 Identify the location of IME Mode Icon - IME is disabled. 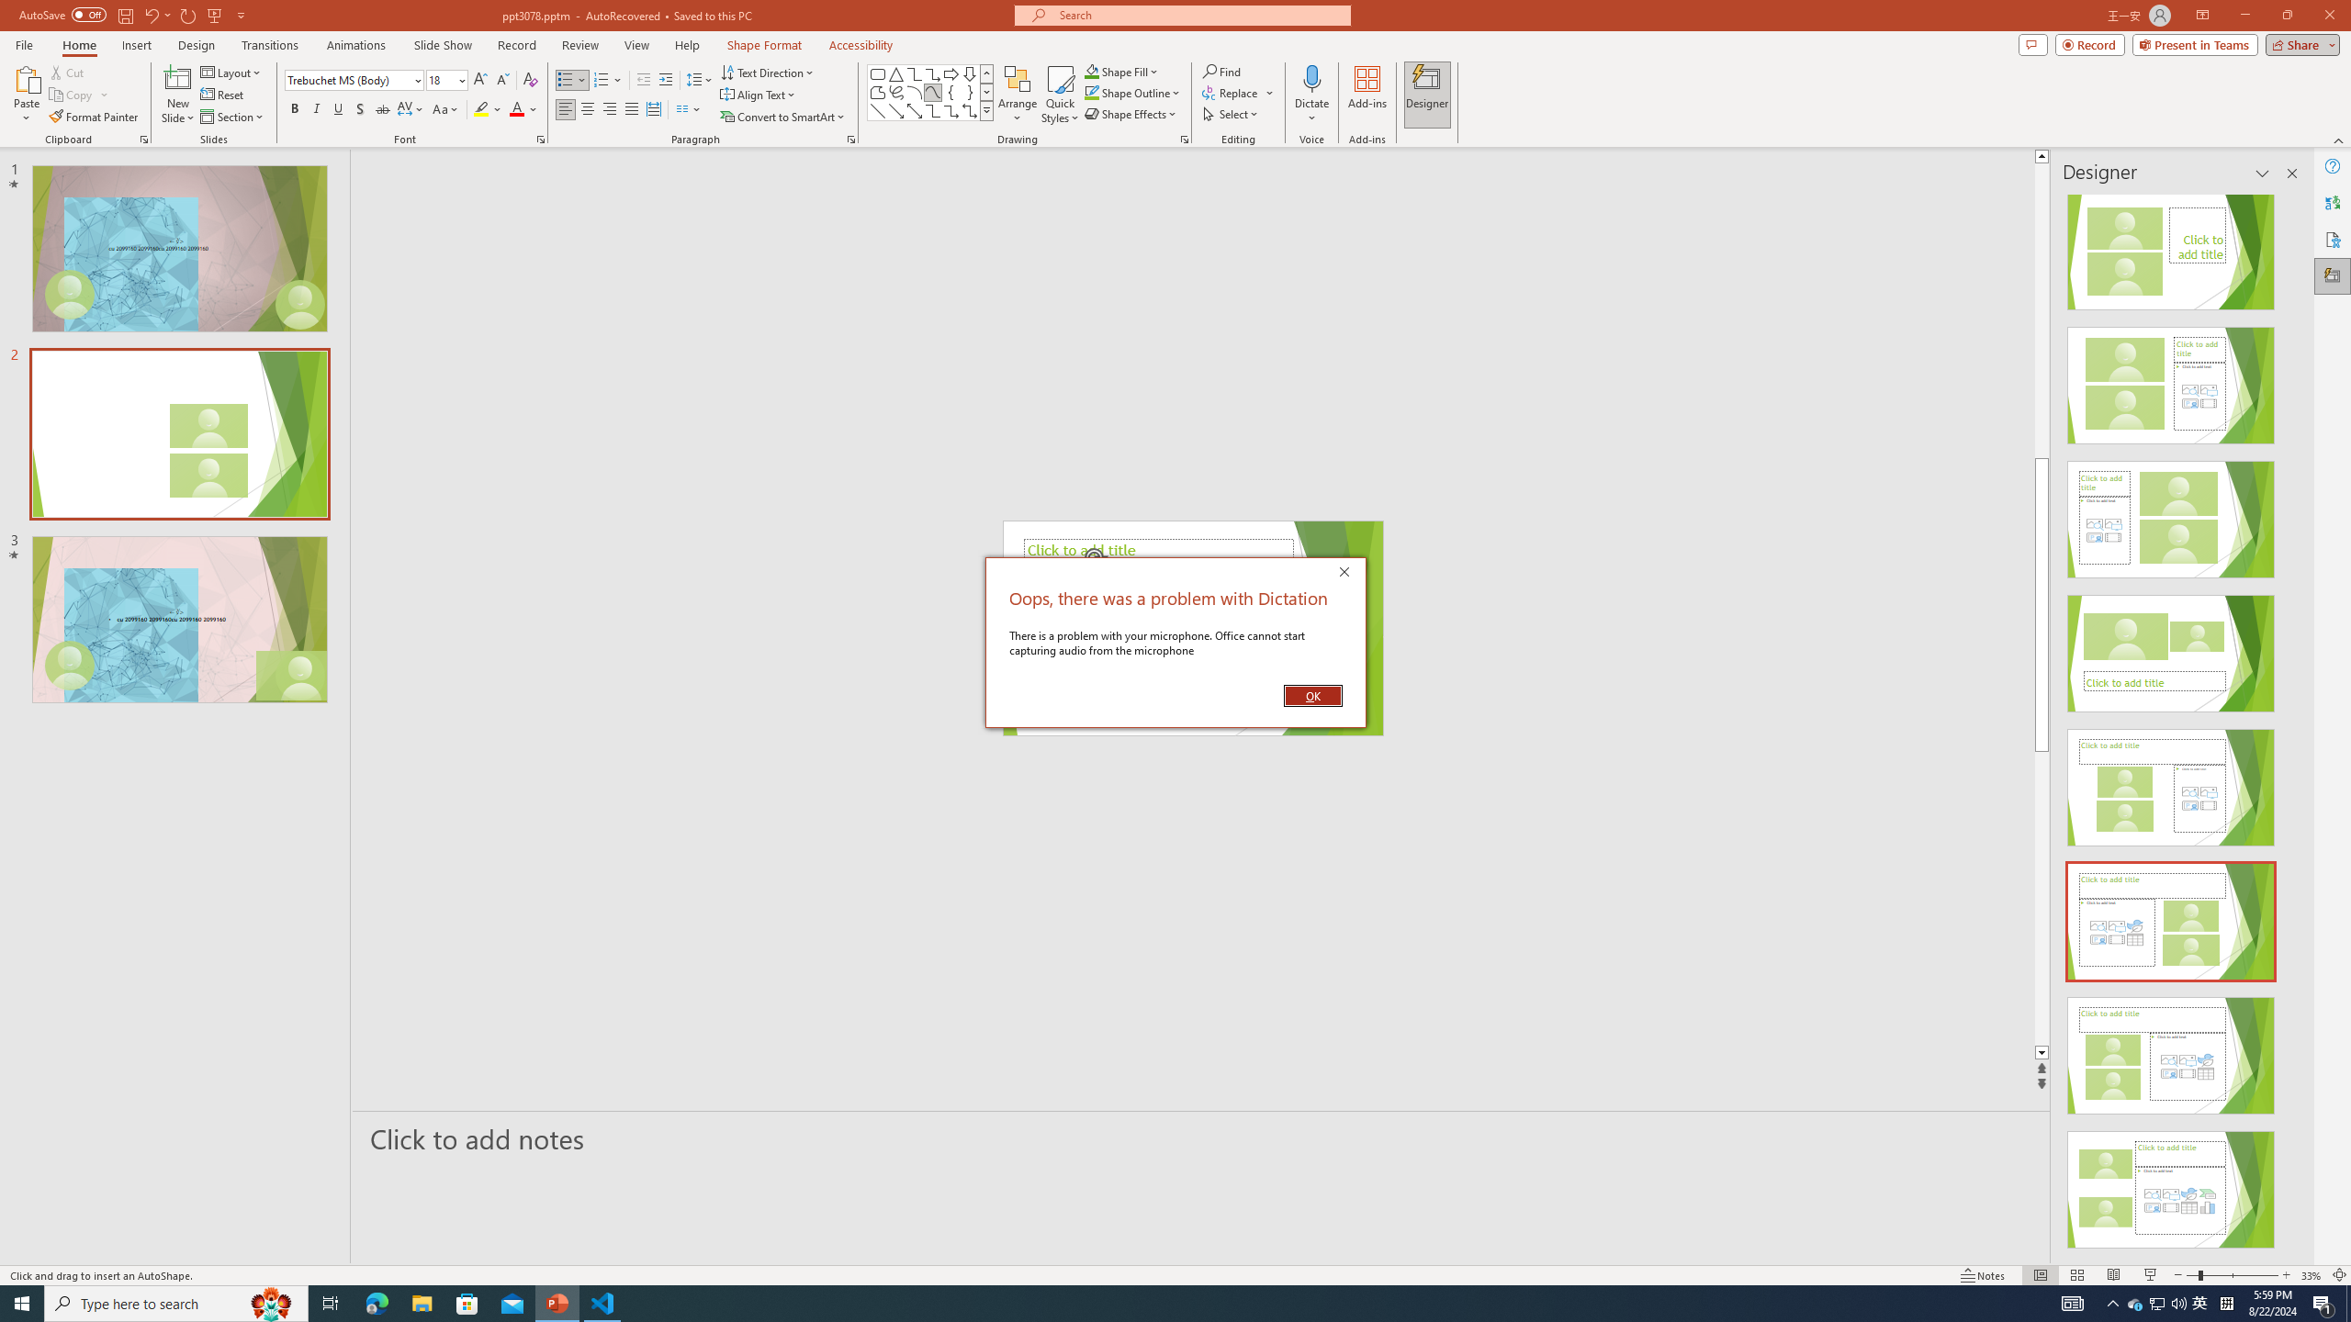
(2200, 1304).